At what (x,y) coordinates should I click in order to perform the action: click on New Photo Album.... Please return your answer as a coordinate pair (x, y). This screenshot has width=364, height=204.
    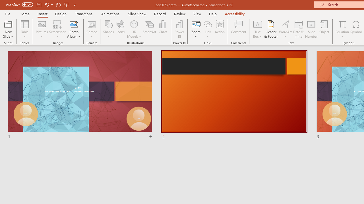
    Looking at the image, I should click on (74, 24).